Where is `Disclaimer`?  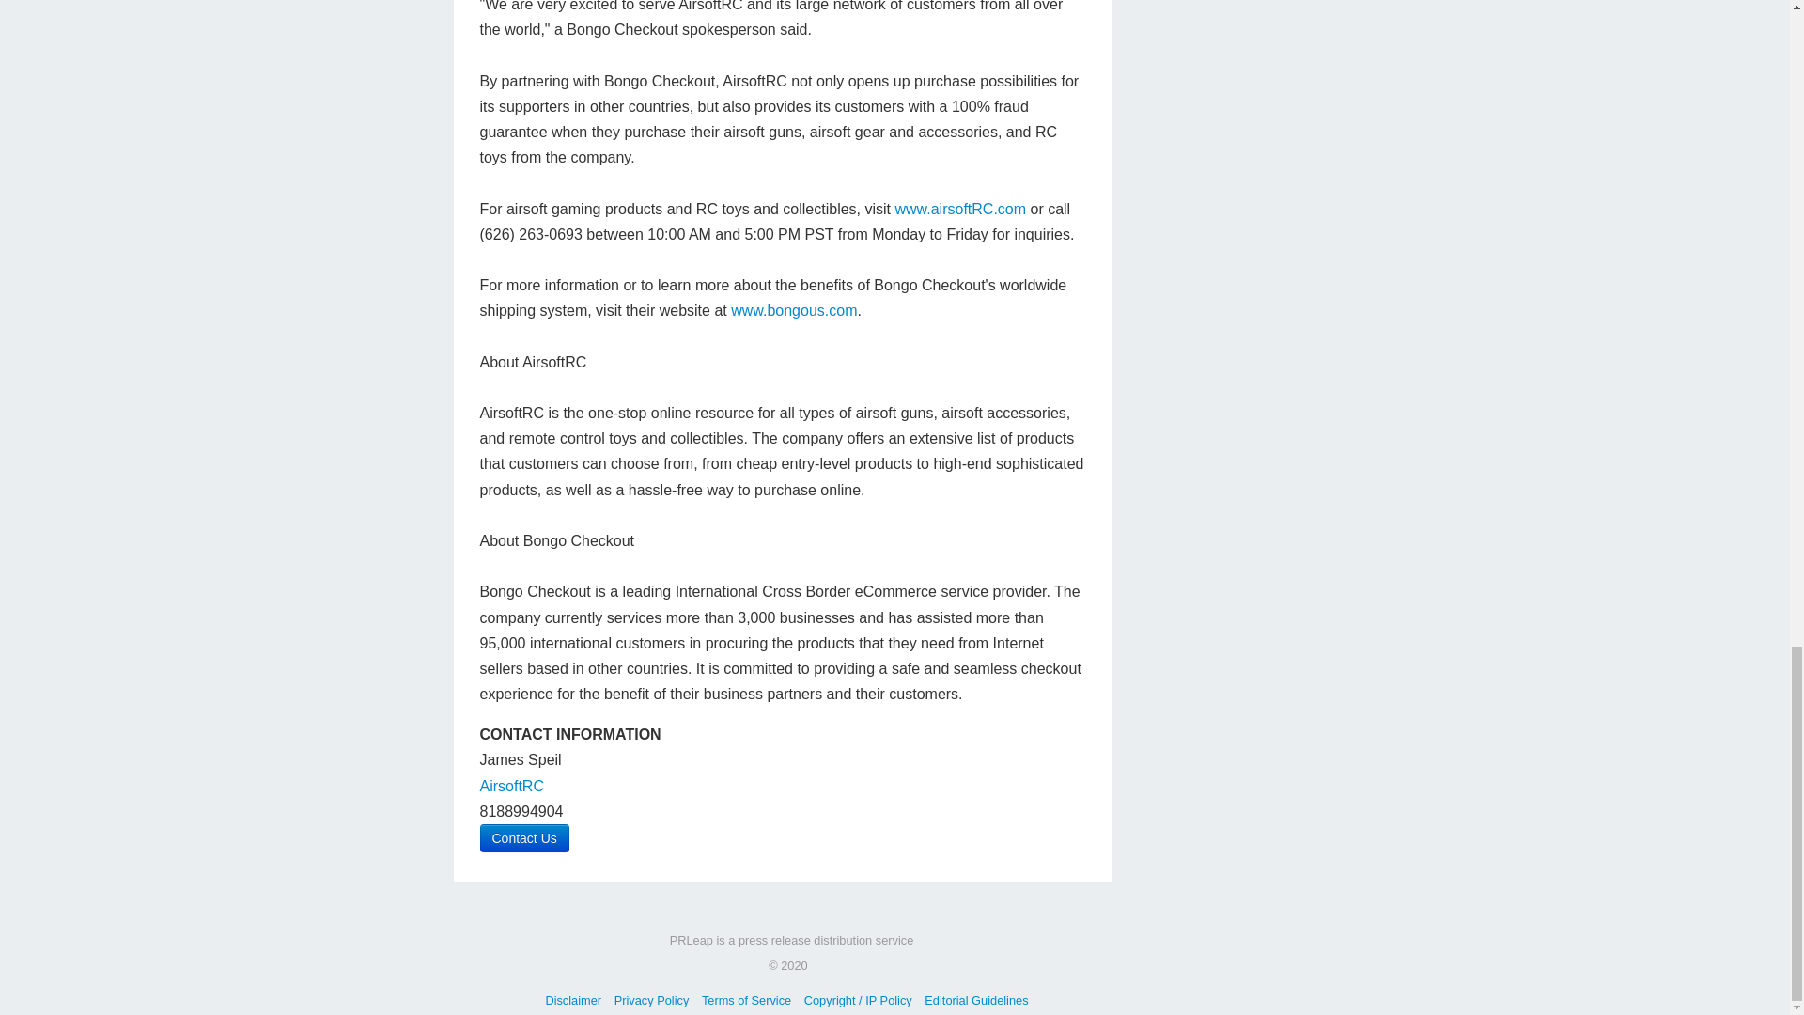
Disclaimer is located at coordinates (572, 1000).